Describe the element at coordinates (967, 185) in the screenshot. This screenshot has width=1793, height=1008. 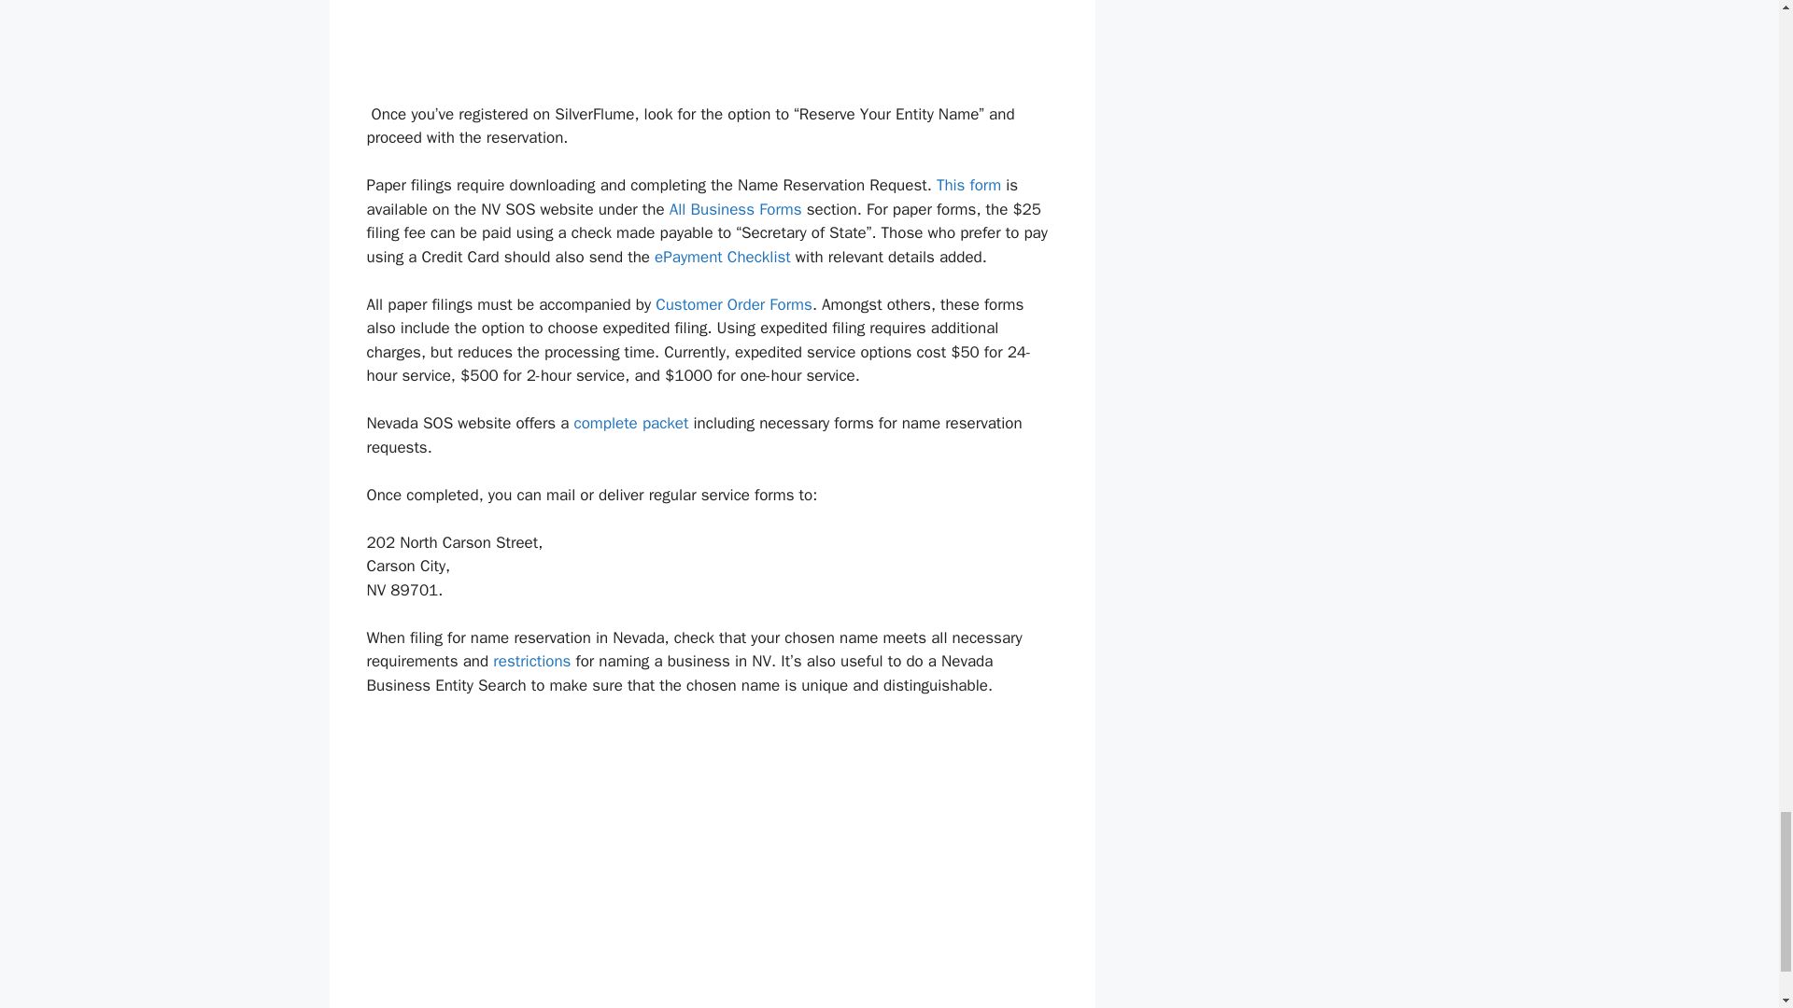
I see `This form` at that location.